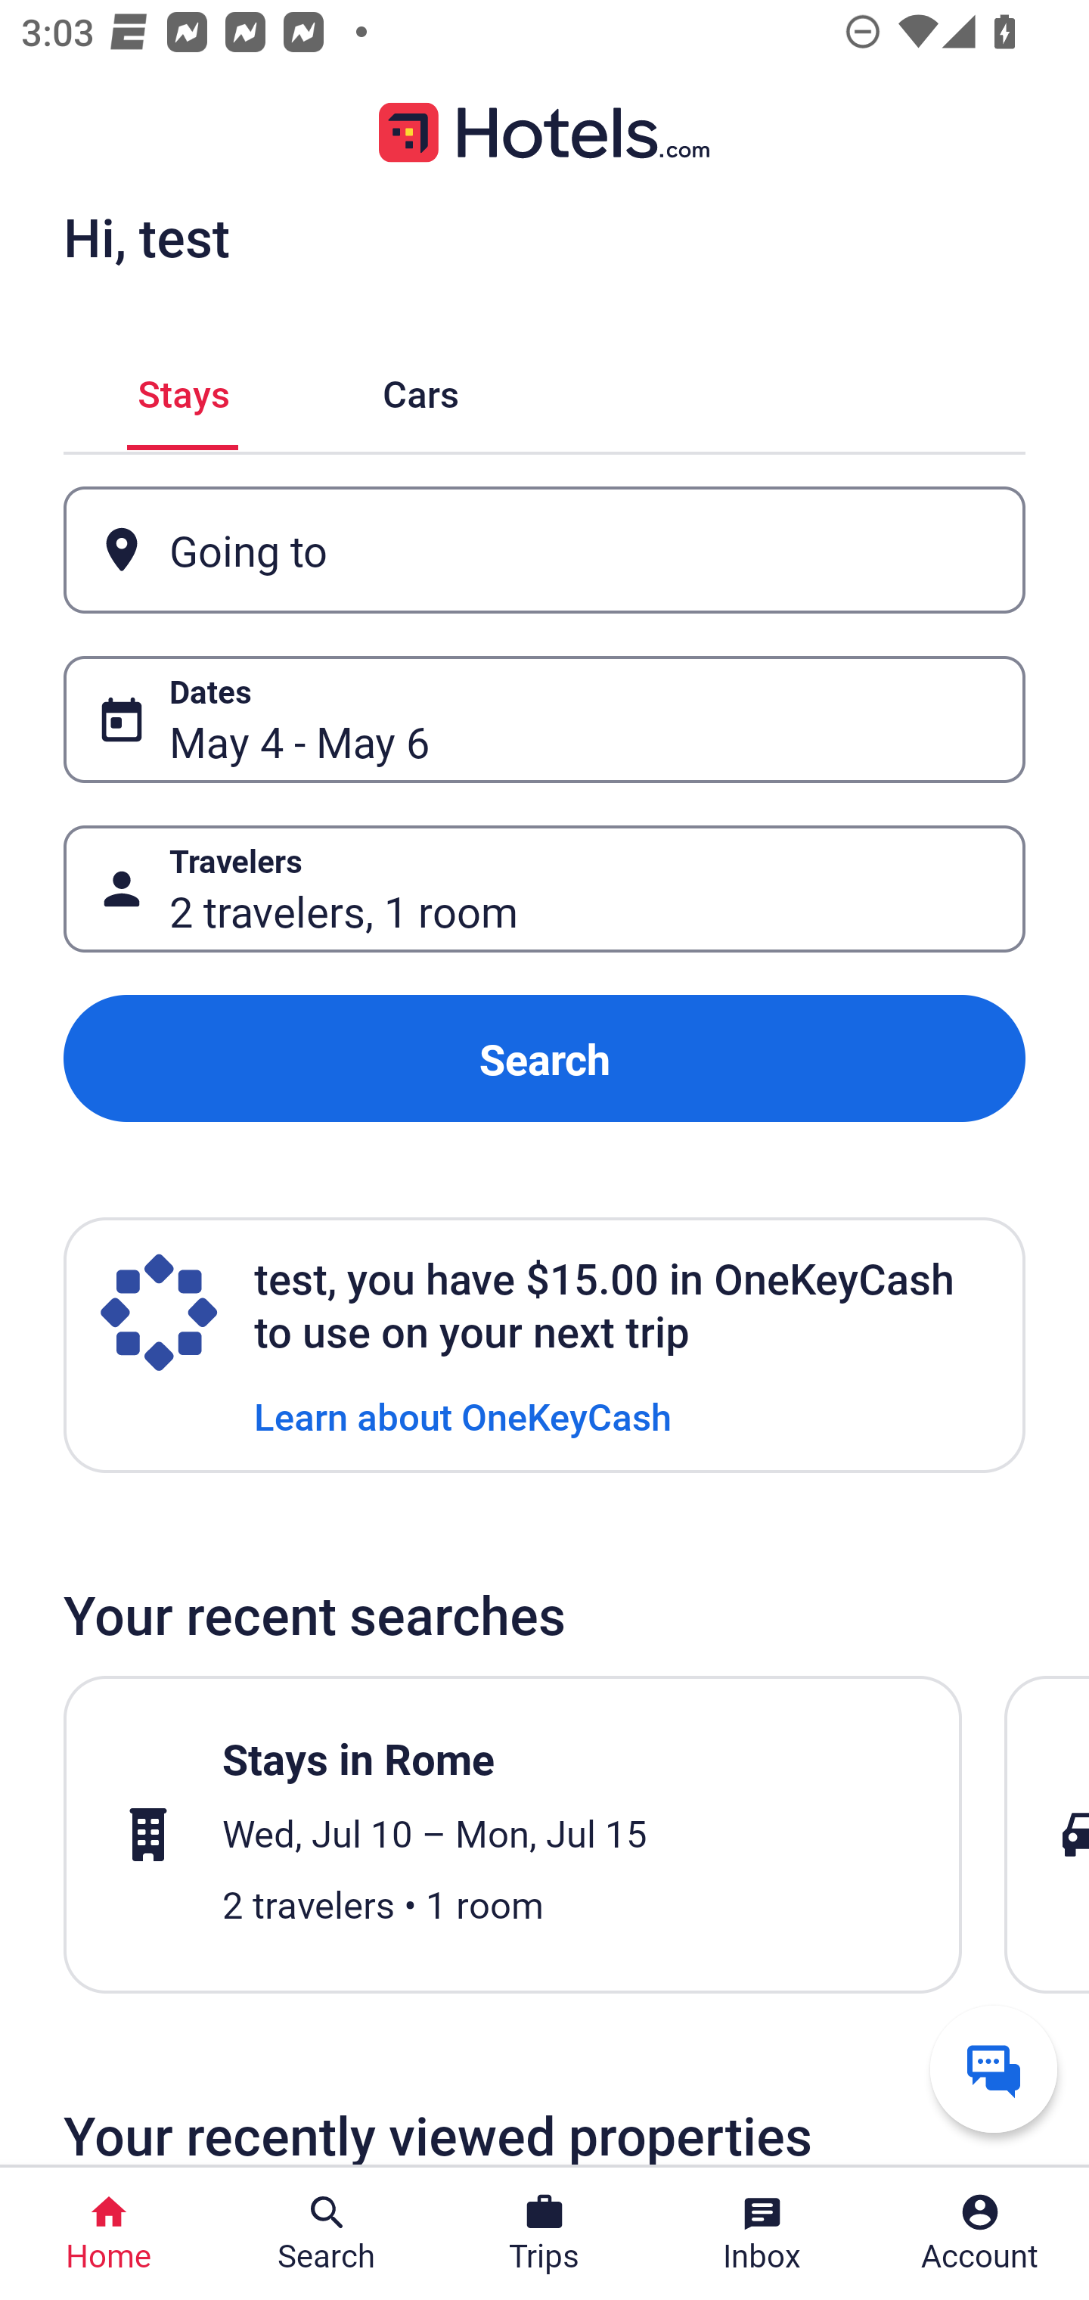 Image resolution: width=1089 pixels, height=2300 pixels. What do you see at coordinates (463, 1415) in the screenshot?
I see `Learn about OneKeyCash Learn about OneKeyCash Link` at bounding box center [463, 1415].